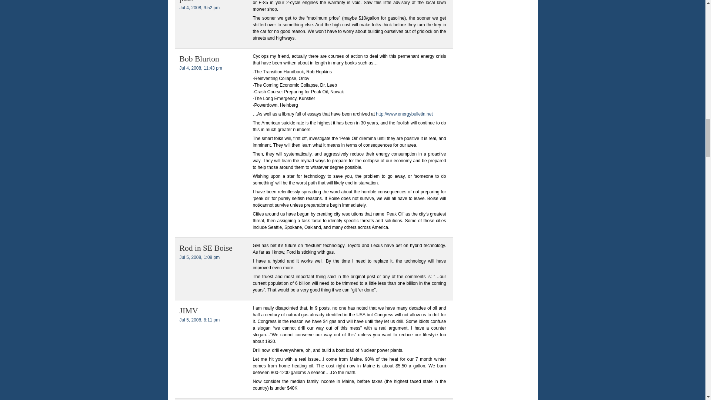 The height and width of the screenshot is (400, 711). I want to click on Jul 5, 2008, 1:08 pm, so click(199, 257).